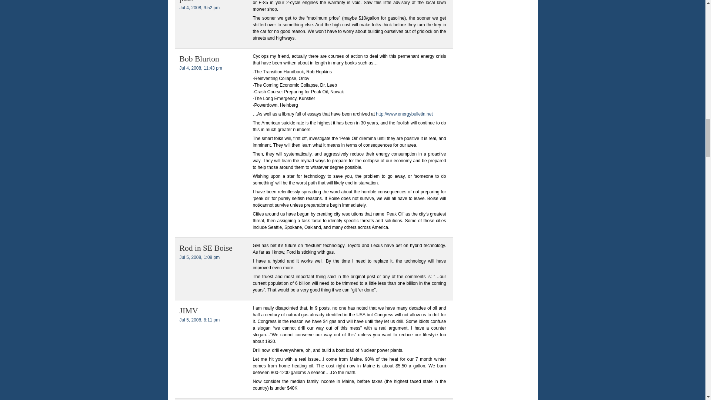 The height and width of the screenshot is (400, 711). I want to click on Jul 5, 2008, 1:08 pm, so click(199, 257).